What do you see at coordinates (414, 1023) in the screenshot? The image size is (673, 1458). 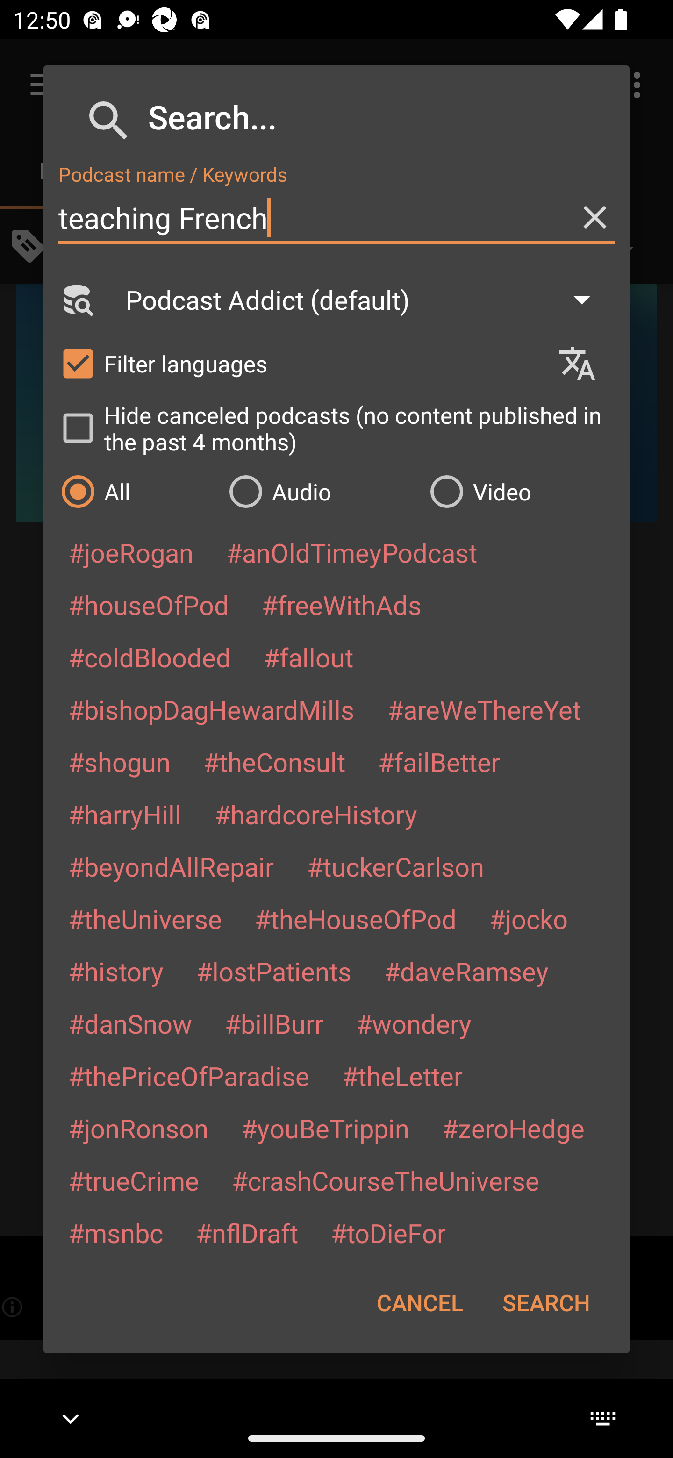 I see `#wondery` at bounding box center [414, 1023].